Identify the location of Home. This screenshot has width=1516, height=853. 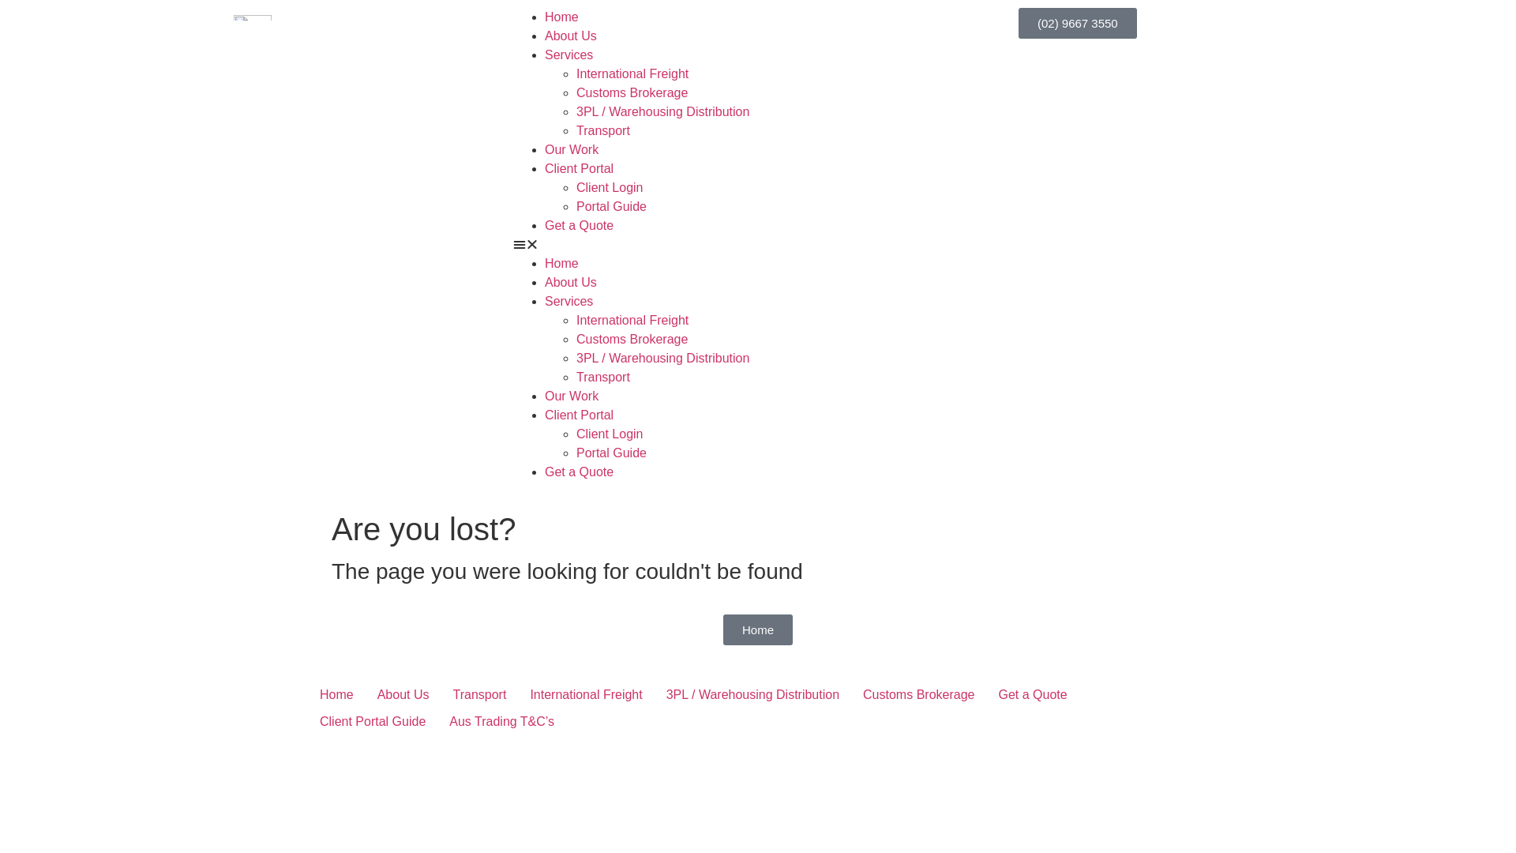
(562, 17).